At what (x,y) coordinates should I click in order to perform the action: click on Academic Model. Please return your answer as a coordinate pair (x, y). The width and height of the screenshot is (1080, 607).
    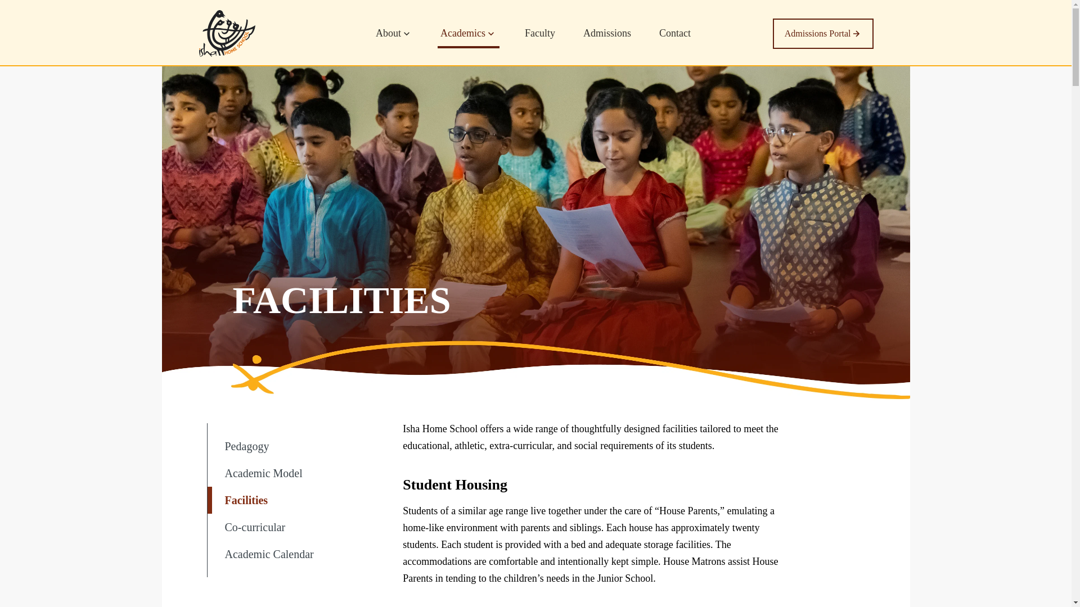
    Looking at the image, I should click on (283, 473).